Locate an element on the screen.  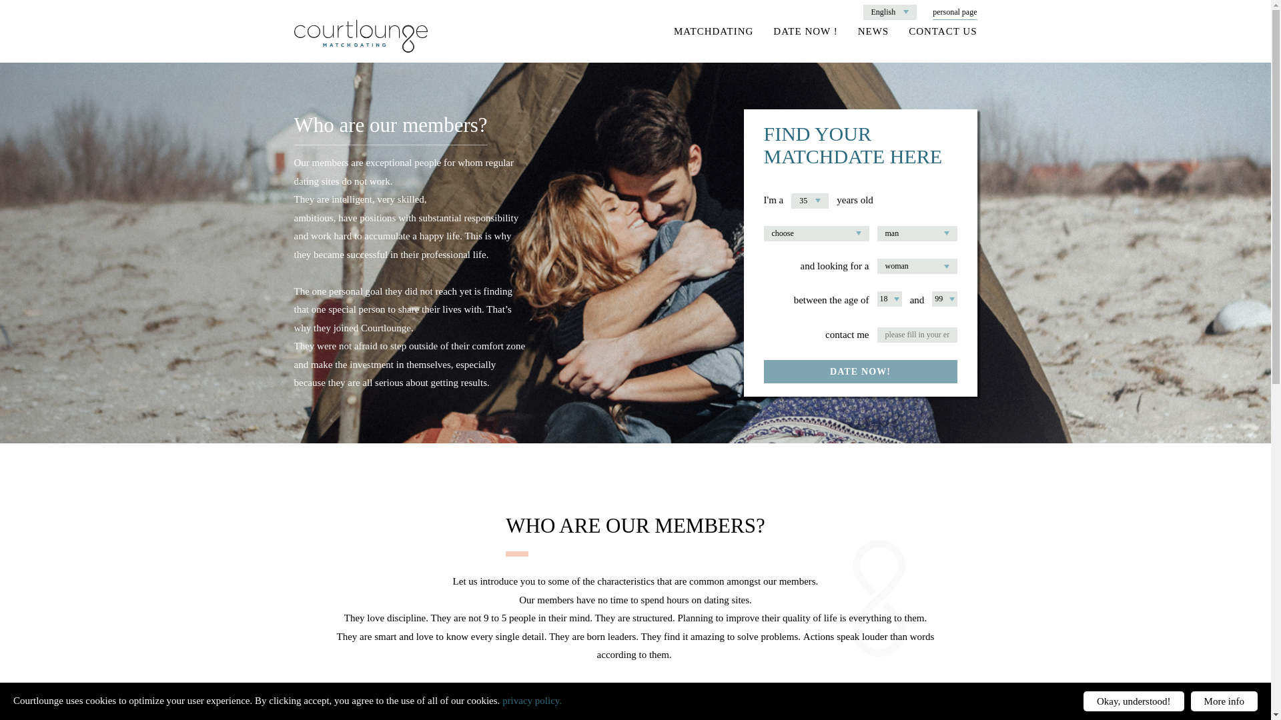
privacy policy. is located at coordinates (532, 701).